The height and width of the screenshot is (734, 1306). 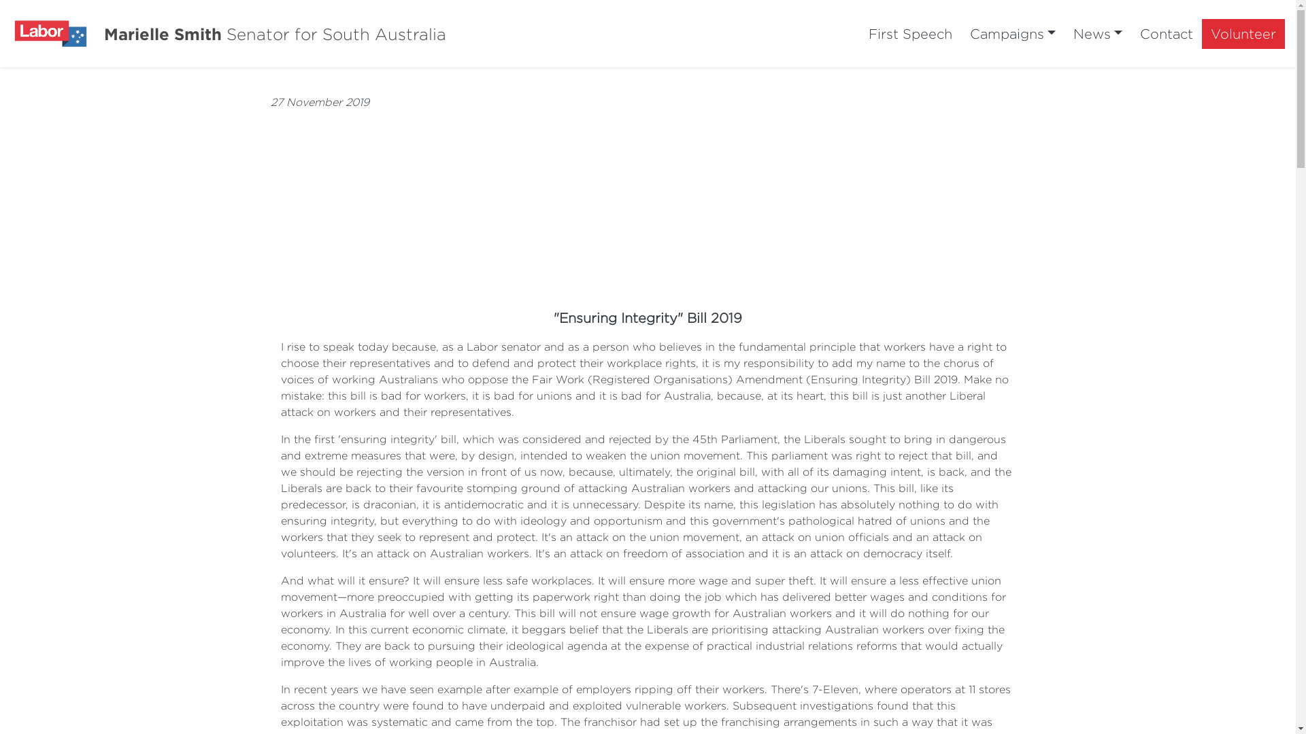 I want to click on Marielle Smith Senator for South Australia, so click(x=275, y=33).